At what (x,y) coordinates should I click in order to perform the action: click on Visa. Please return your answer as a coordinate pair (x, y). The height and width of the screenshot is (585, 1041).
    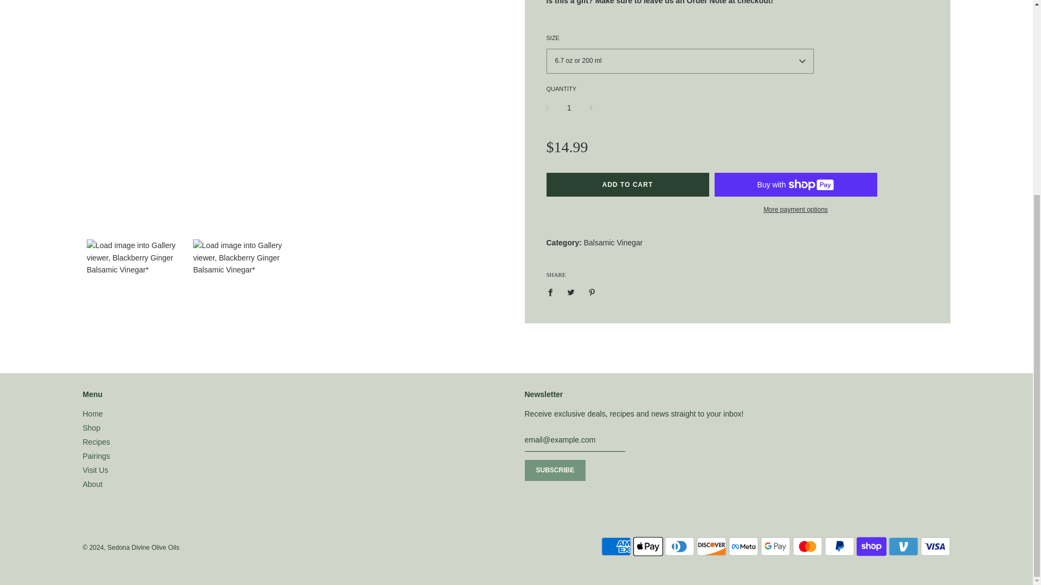
    Looking at the image, I should click on (935, 547).